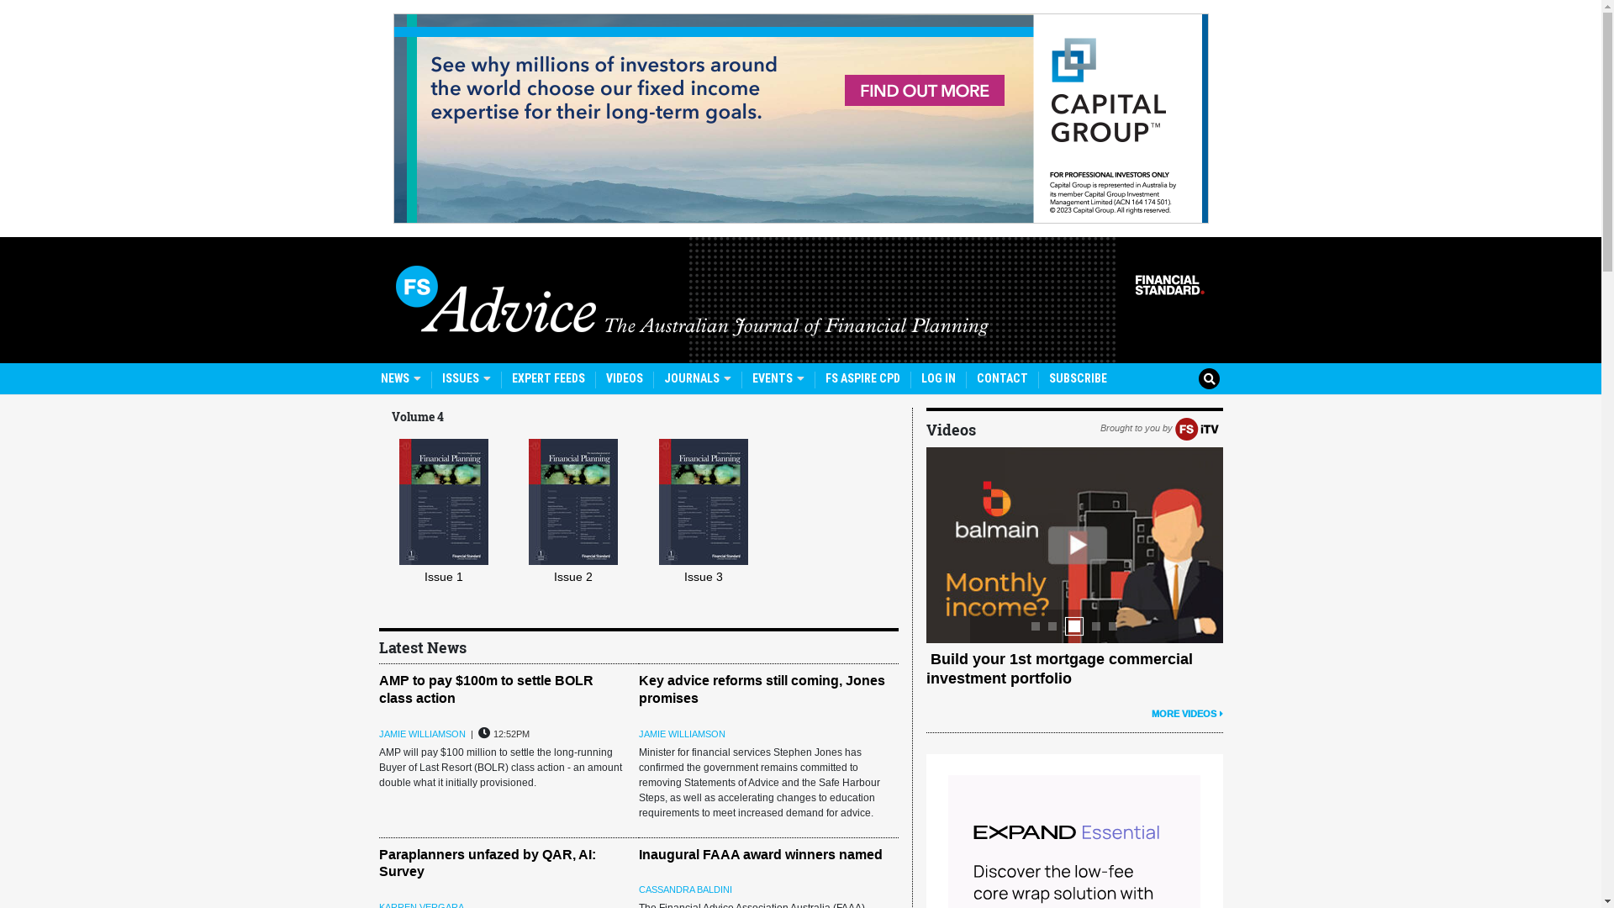  I want to click on Volume 4, Issue 3, so click(704, 502).